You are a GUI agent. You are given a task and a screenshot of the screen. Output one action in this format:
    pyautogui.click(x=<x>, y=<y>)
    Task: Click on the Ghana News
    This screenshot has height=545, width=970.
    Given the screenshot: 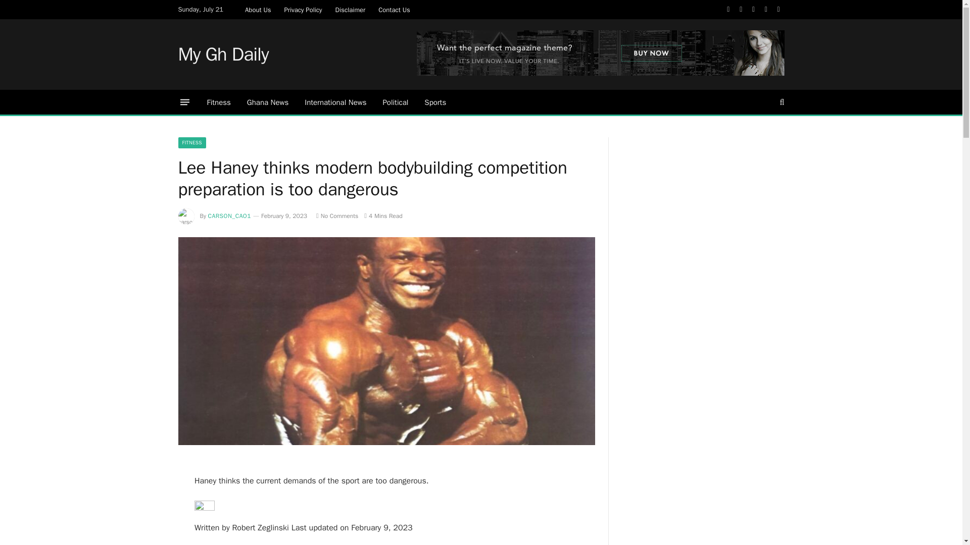 What is the action you would take?
    pyautogui.click(x=268, y=102)
    